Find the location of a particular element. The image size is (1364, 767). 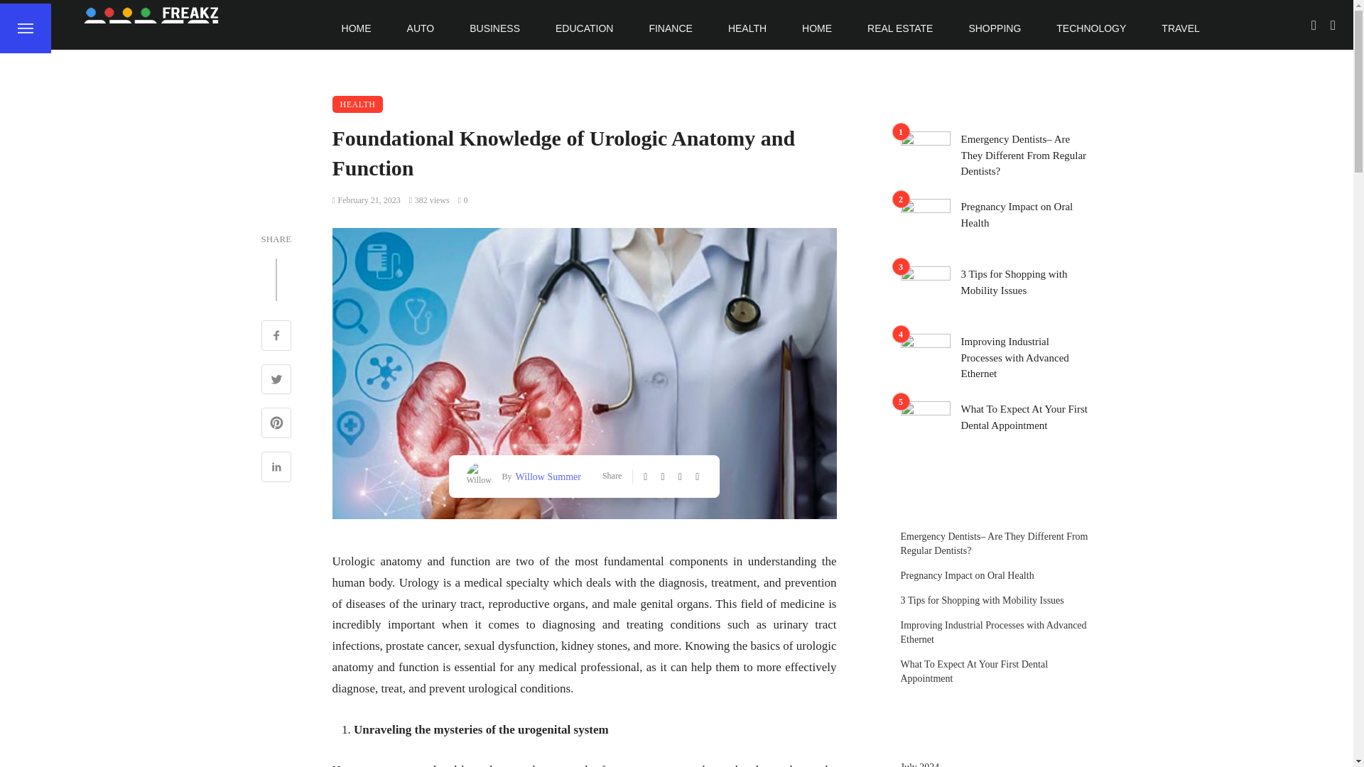

HEALTH is located at coordinates (747, 28).